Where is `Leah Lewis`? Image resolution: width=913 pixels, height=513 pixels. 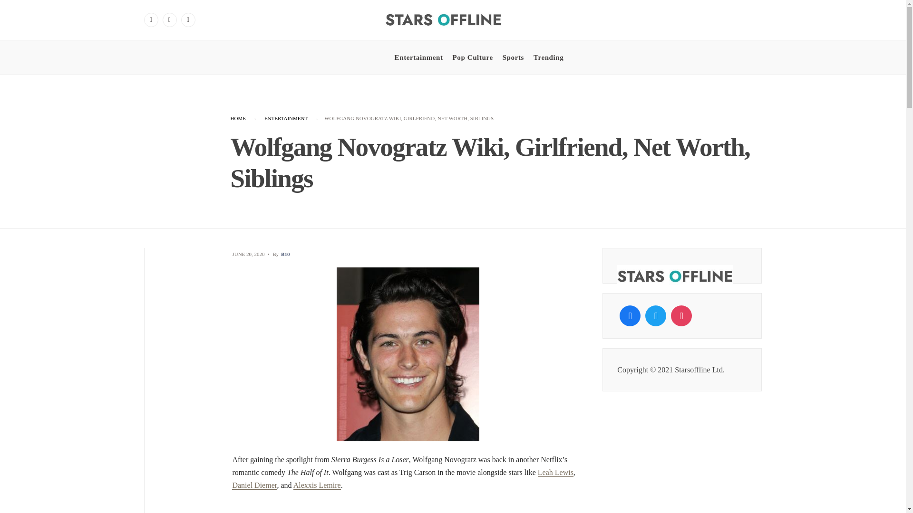
Leah Lewis is located at coordinates (555, 473).